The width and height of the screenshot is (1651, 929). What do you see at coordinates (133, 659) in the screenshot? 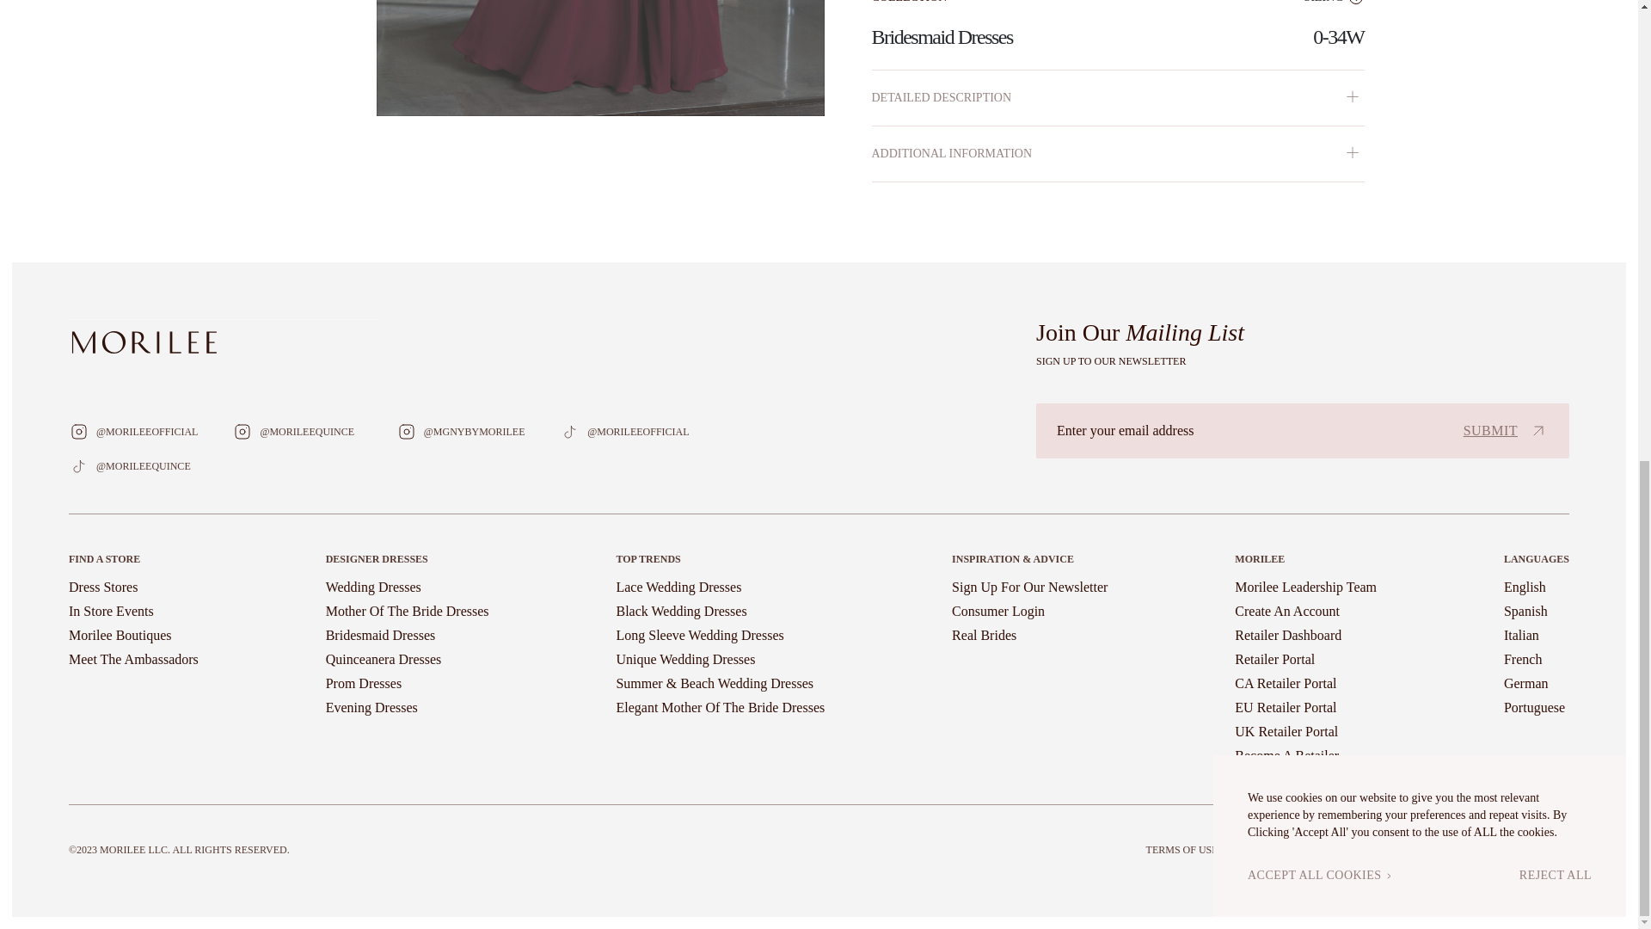
I see `Meet The Ambassadors` at bounding box center [133, 659].